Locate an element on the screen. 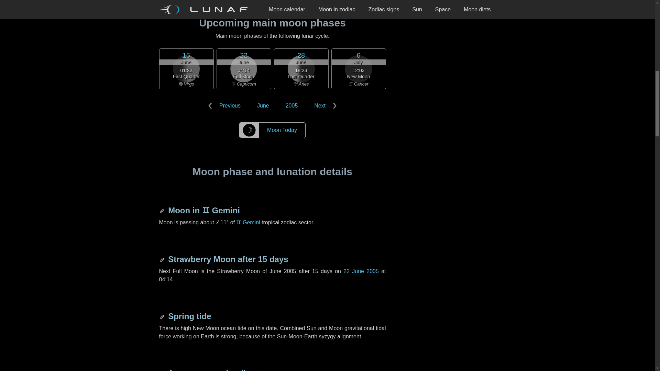 This screenshot has width=660, height=371. Previous is located at coordinates (225, 106).